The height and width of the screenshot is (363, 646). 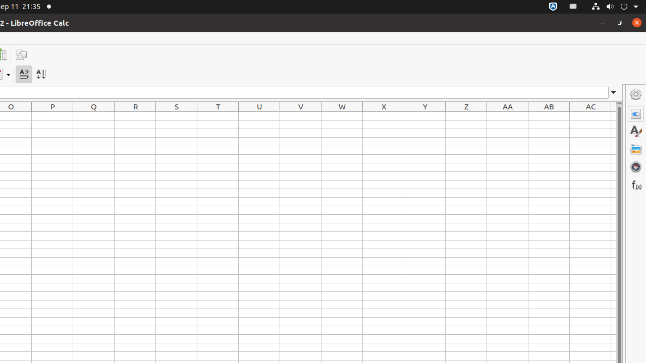 I want to click on AC1, so click(x=590, y=116).